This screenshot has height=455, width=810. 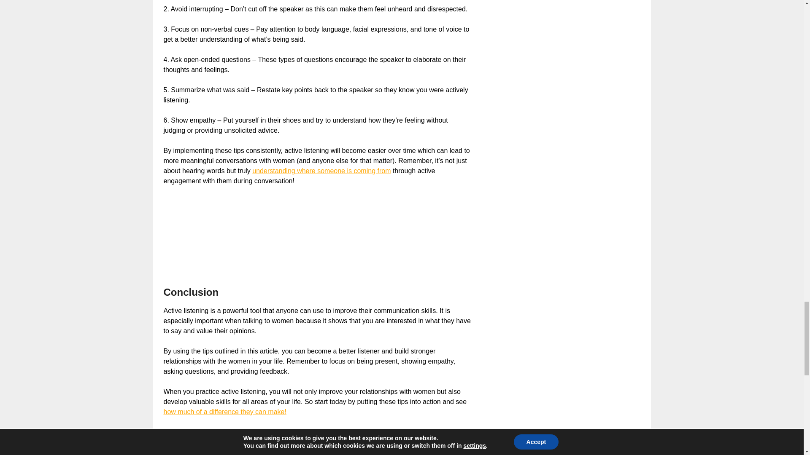 I want to click on how much of a difference they can make!, so click(x=225, y=412).